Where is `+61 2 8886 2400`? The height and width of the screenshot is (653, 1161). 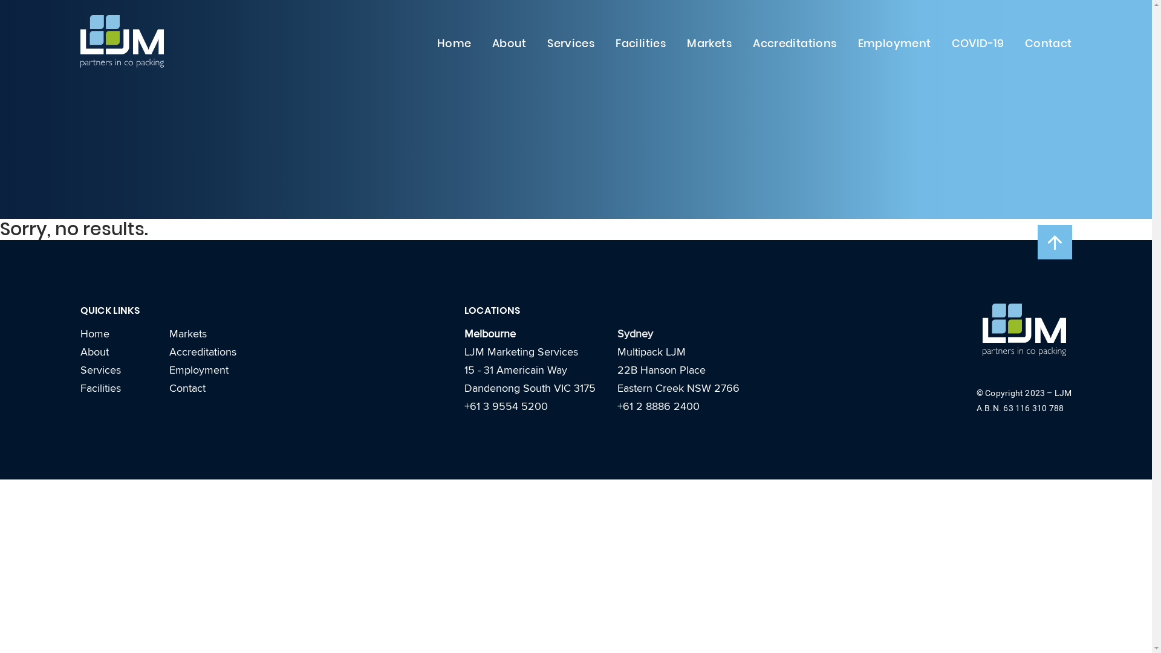
+61 2 8886 2400 is located at coordinates (659, 406).